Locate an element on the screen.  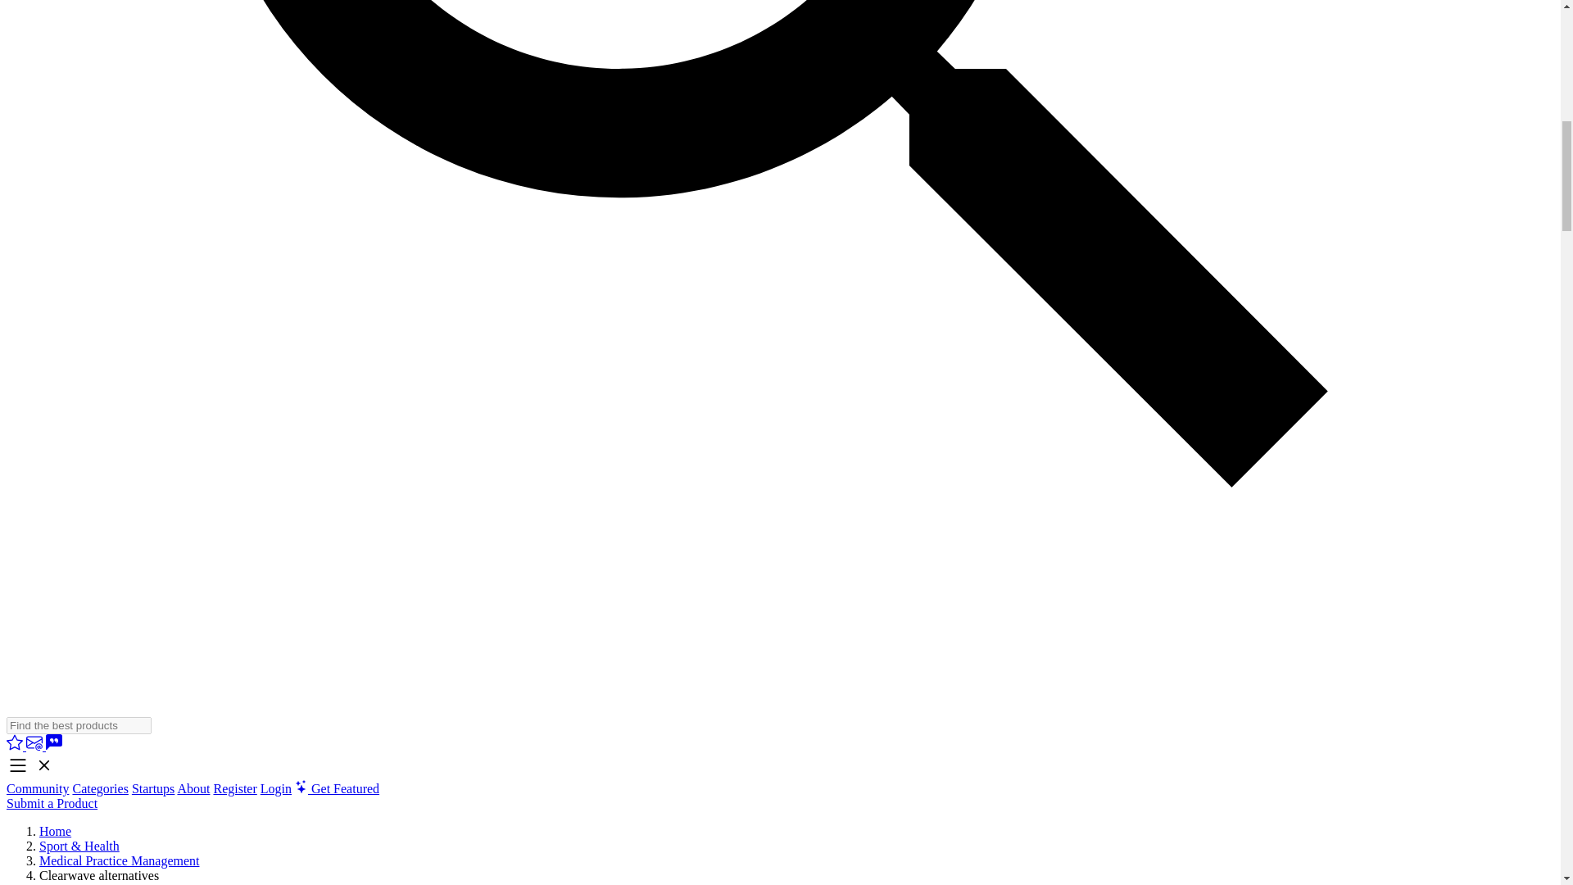
Community is located at coordinates (38, 788).